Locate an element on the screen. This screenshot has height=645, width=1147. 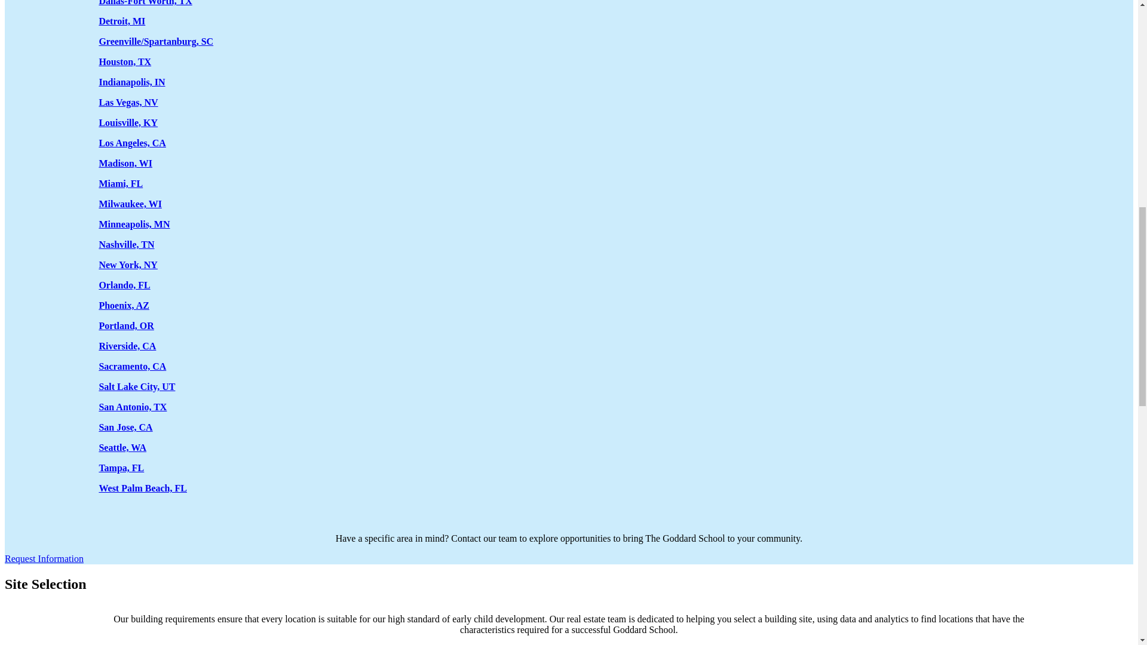
New York, NY is located at coordinates (128, 265).